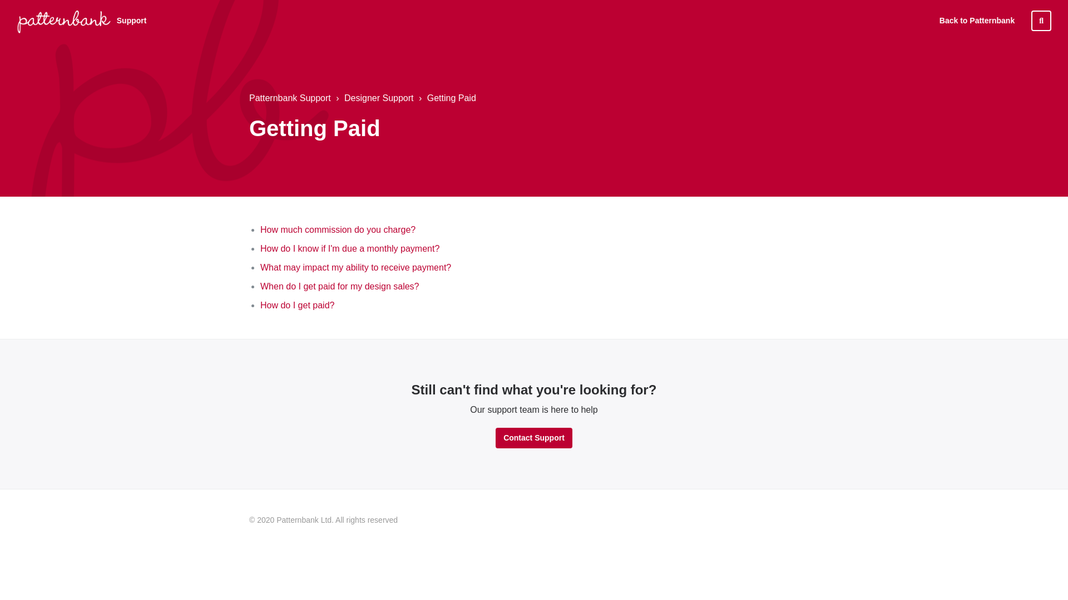 The height and width of the screenshot is (600, 1068). Describe the element at coordinates (338, 230) in the screenshot. I see `How much commission do you charge?` at that location.